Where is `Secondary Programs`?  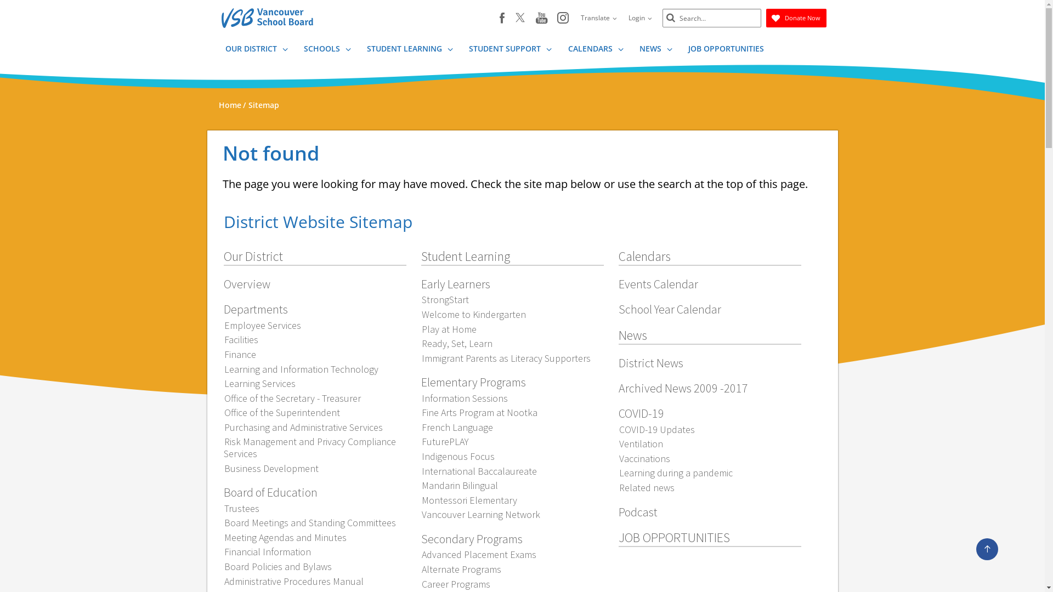
Secondary Programs is located at coordinates (472, 539).